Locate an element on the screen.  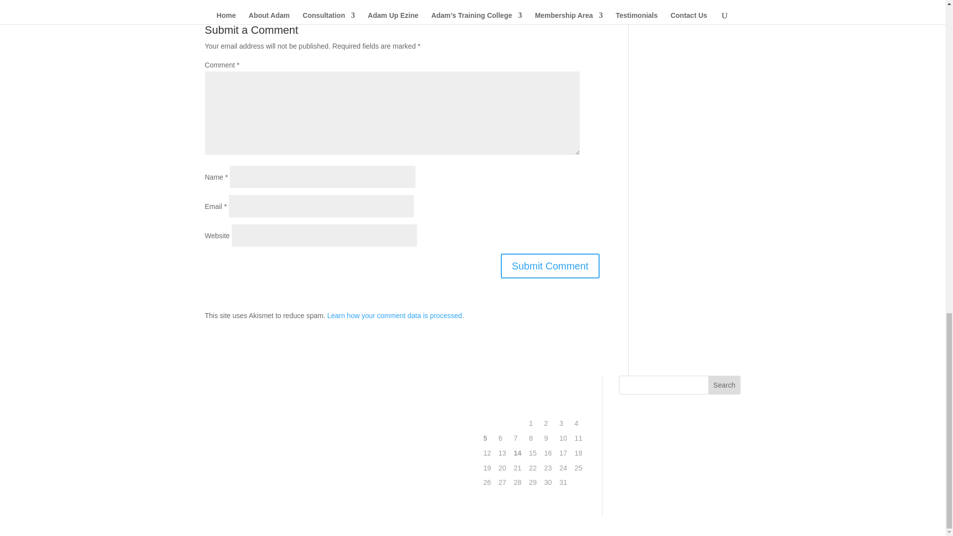
Search is located at coordinates (724, 384).